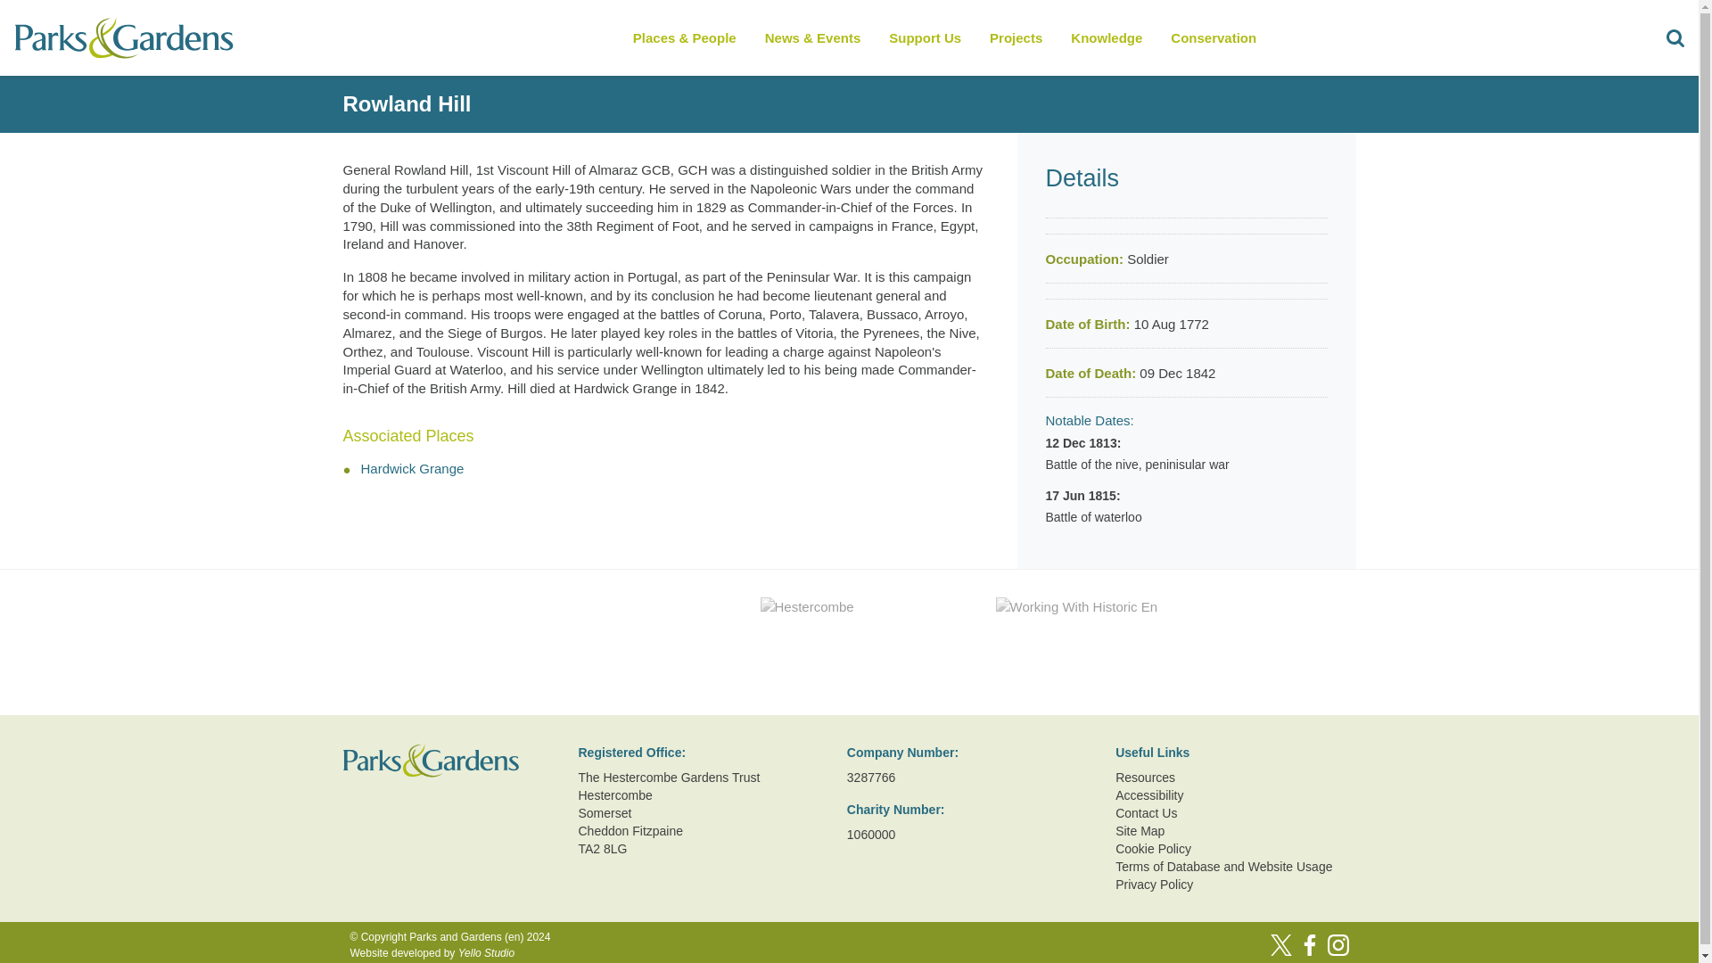  Describe the element at coordinates (1236, 795) in the screenshot. I see `Accessibility` at that location.